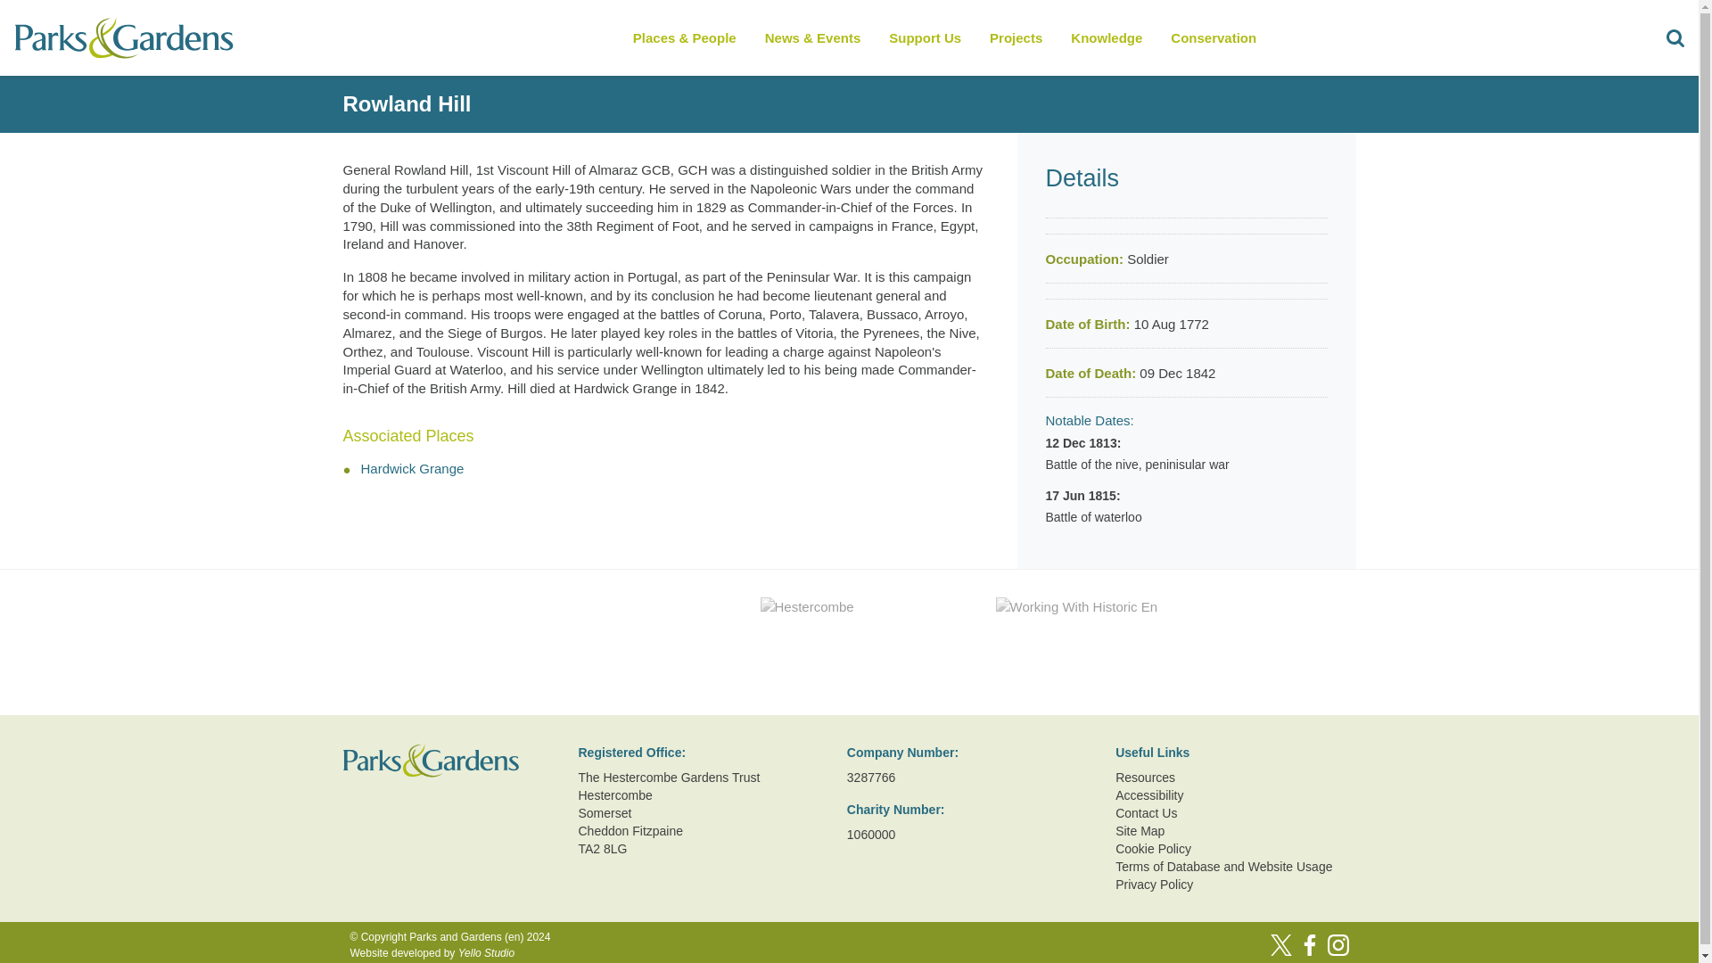  Describe the element at coordinates (1236, 795) in the screenshot. I see `Accessibility` at that location.